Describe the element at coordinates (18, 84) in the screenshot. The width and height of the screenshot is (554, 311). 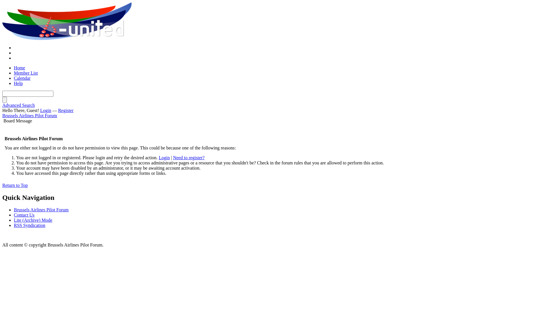
I see `Help` at that location.